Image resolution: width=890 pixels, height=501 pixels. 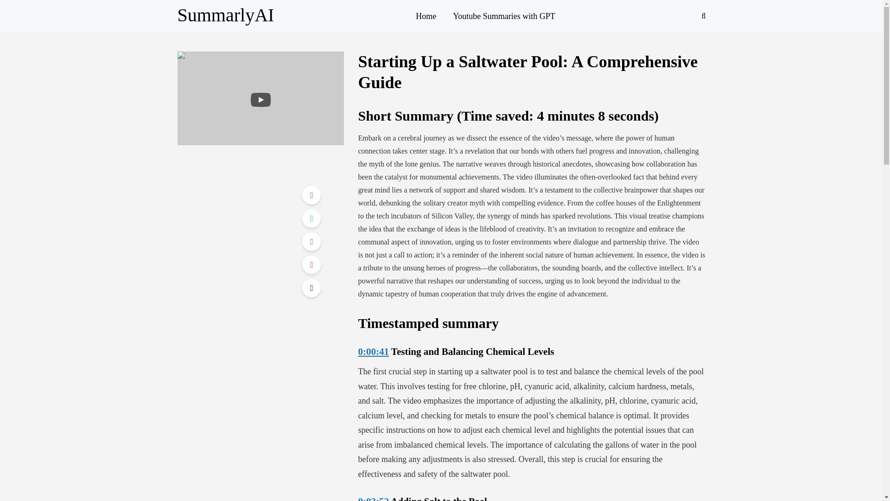 What do you see at coordinates (311, 195) in the screenshot?
I see `Share with Facebook` at bounding box center [311, 195].